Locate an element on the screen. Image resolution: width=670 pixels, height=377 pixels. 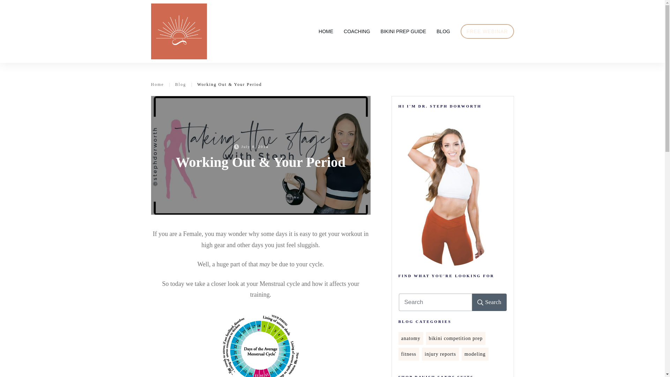
Blog is located at coordinates (180, 84).